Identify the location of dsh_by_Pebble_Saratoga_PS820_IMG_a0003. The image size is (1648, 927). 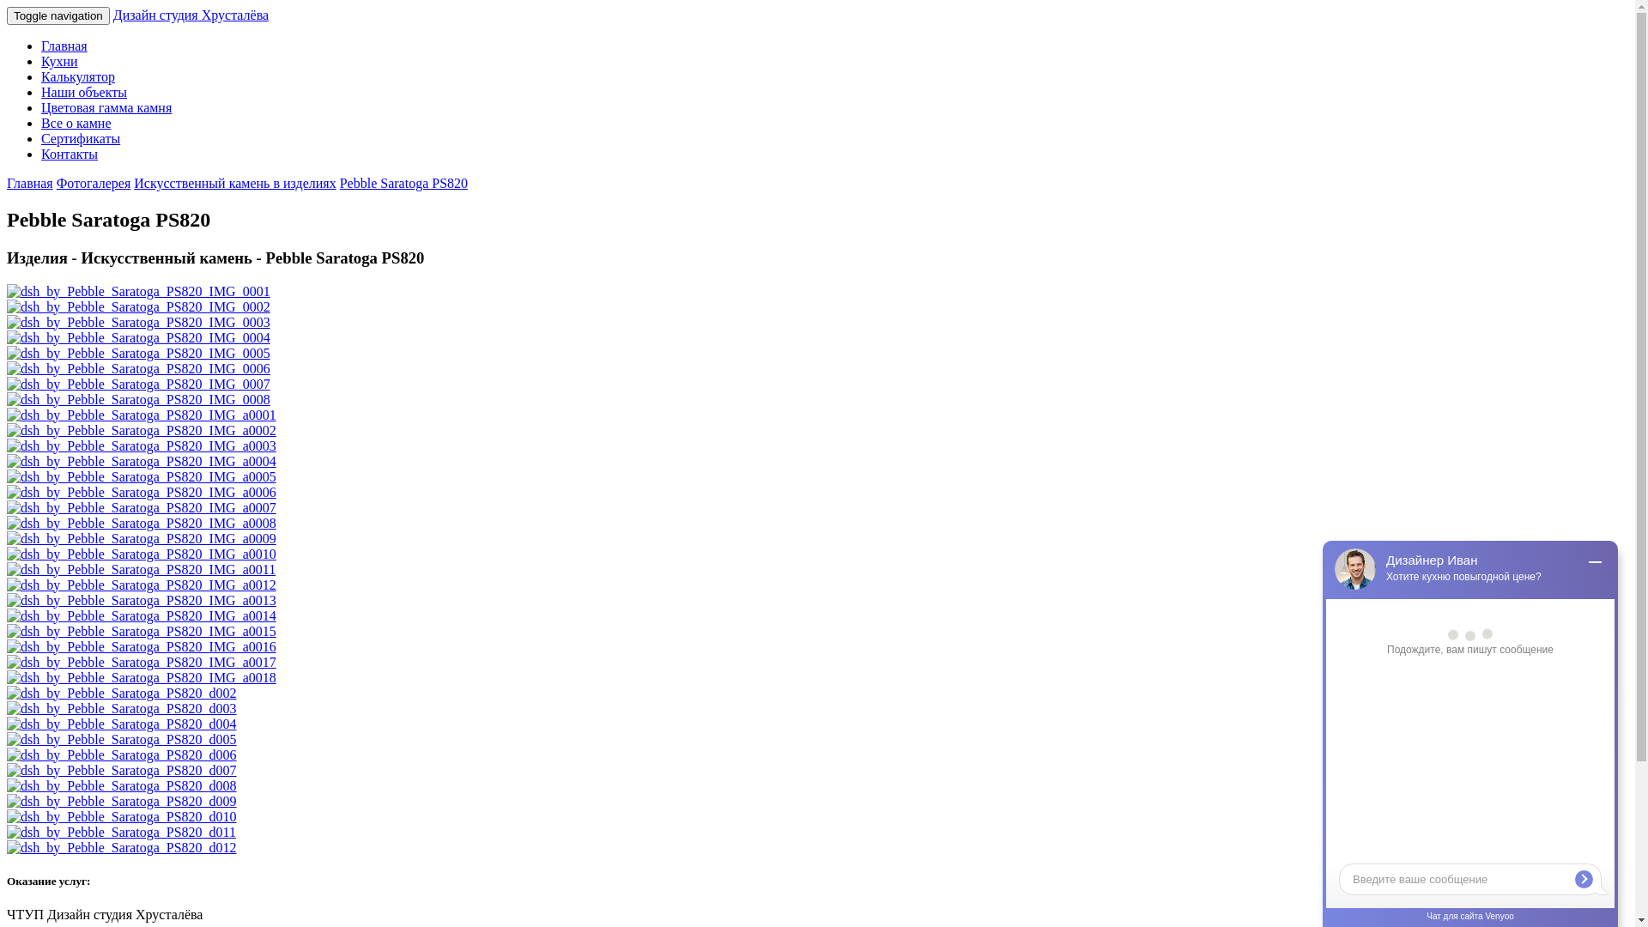
(142, 446).